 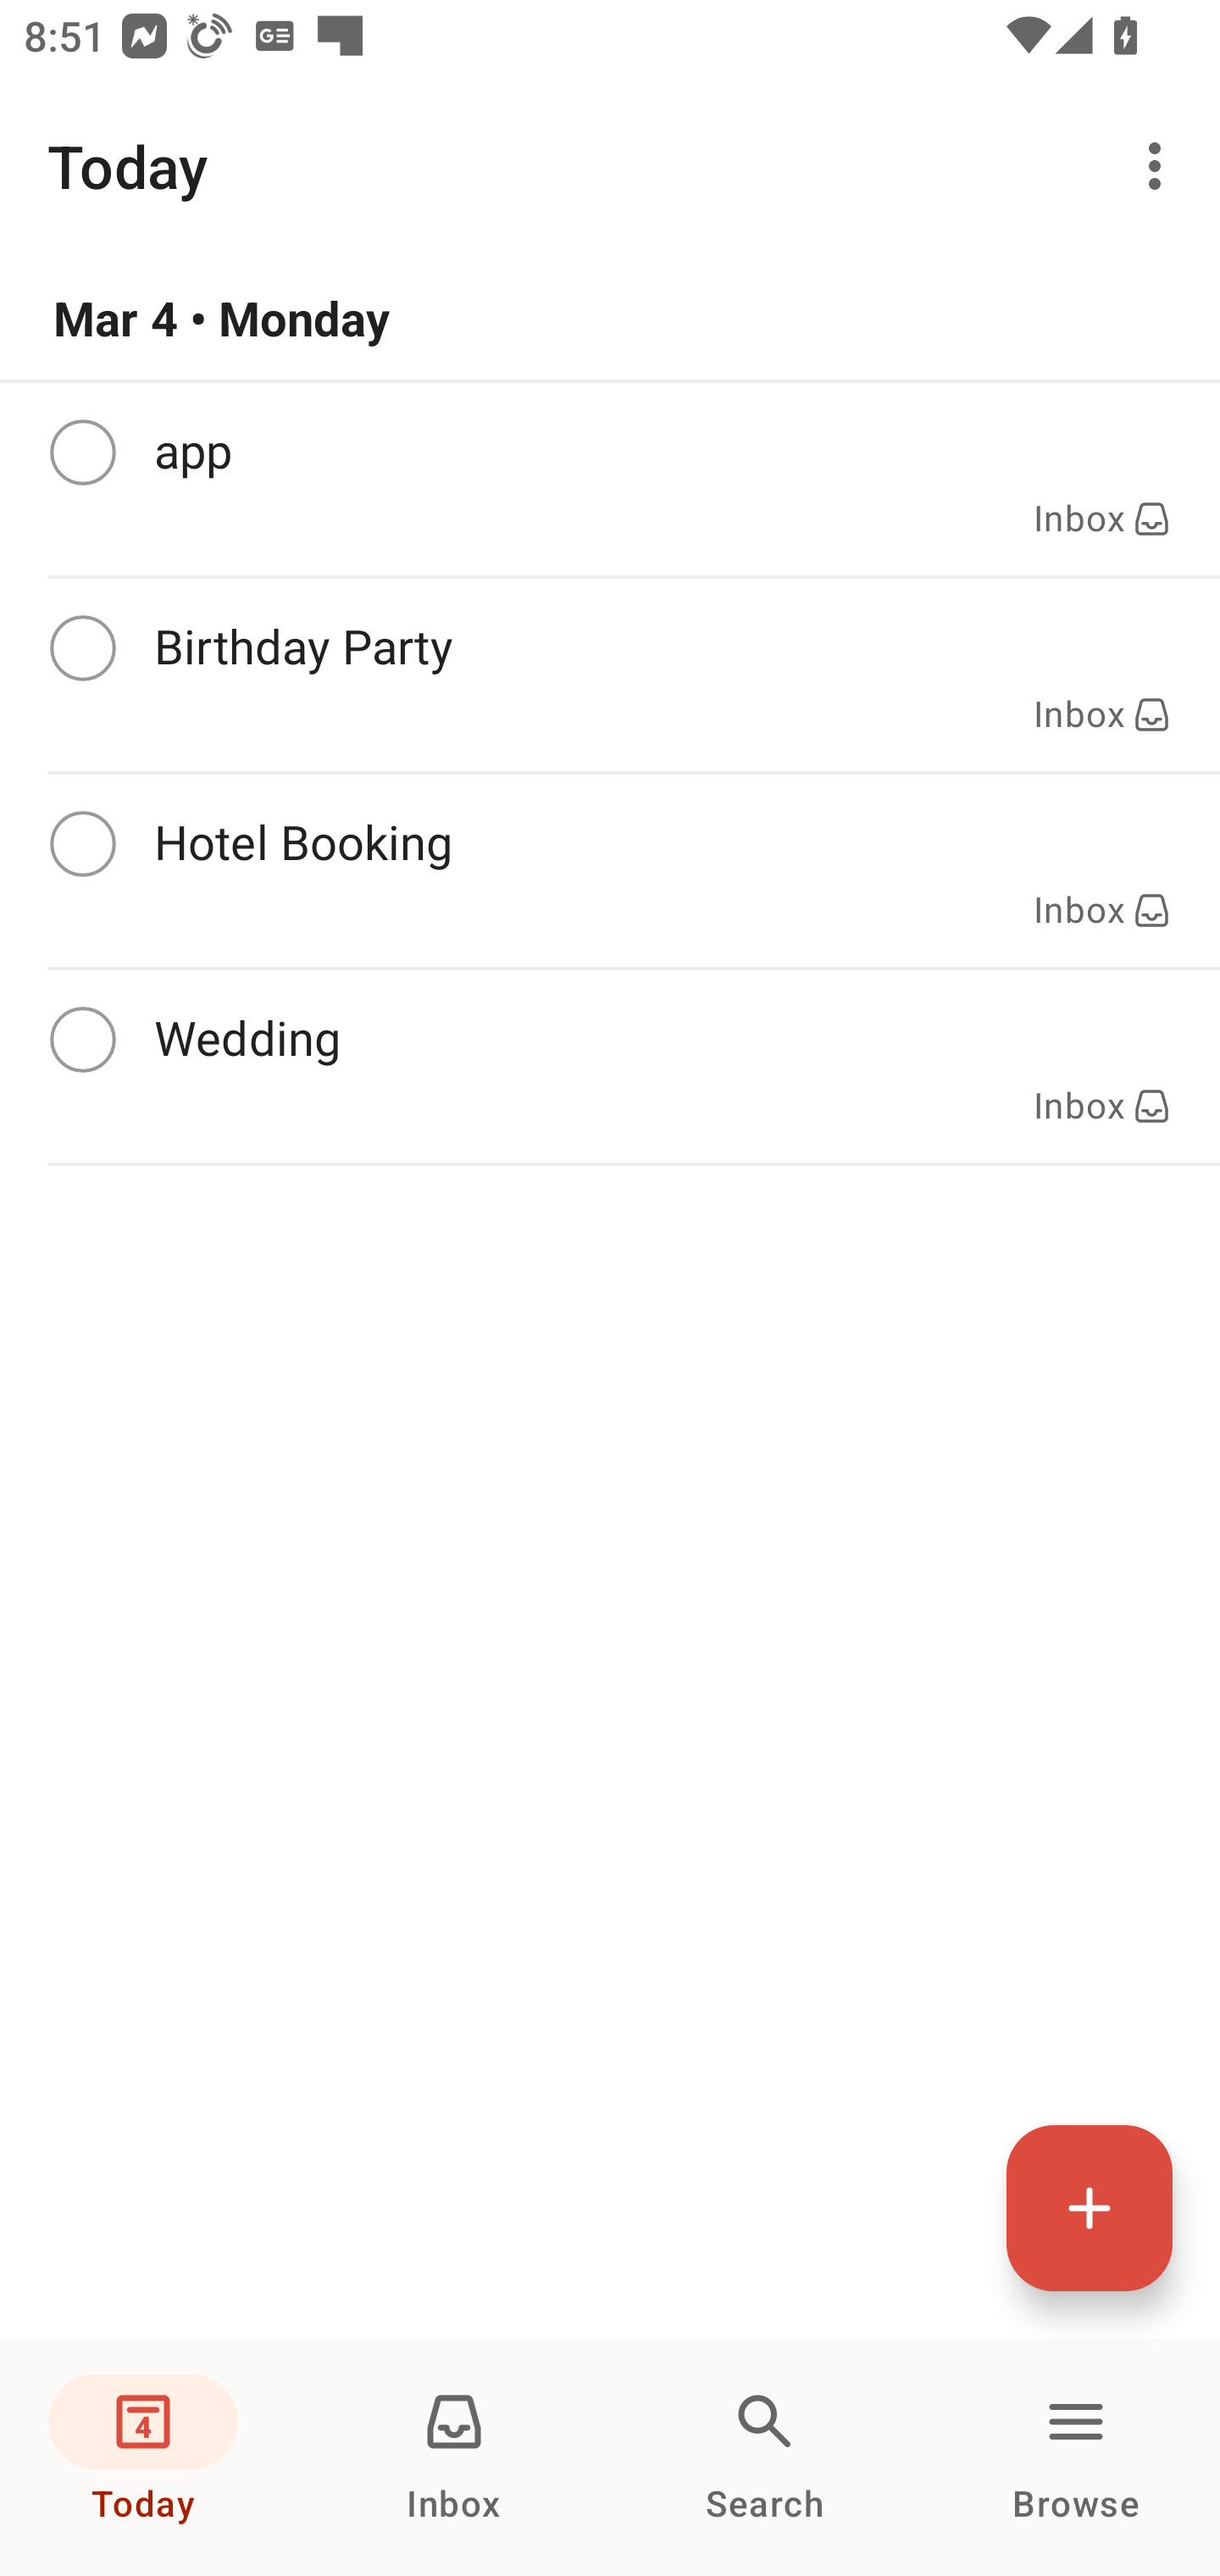 I want to click on More options, so click(x=1161, y=166).